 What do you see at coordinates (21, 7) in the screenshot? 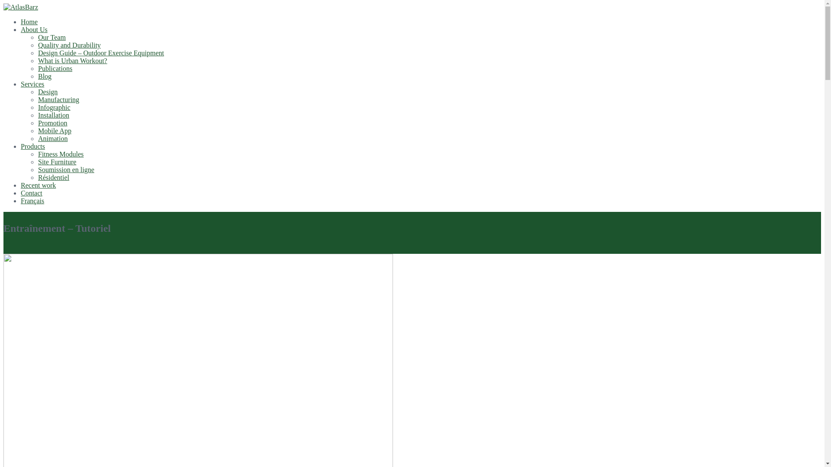
I see `AtlasBarz` at bounding box center [21, 7].